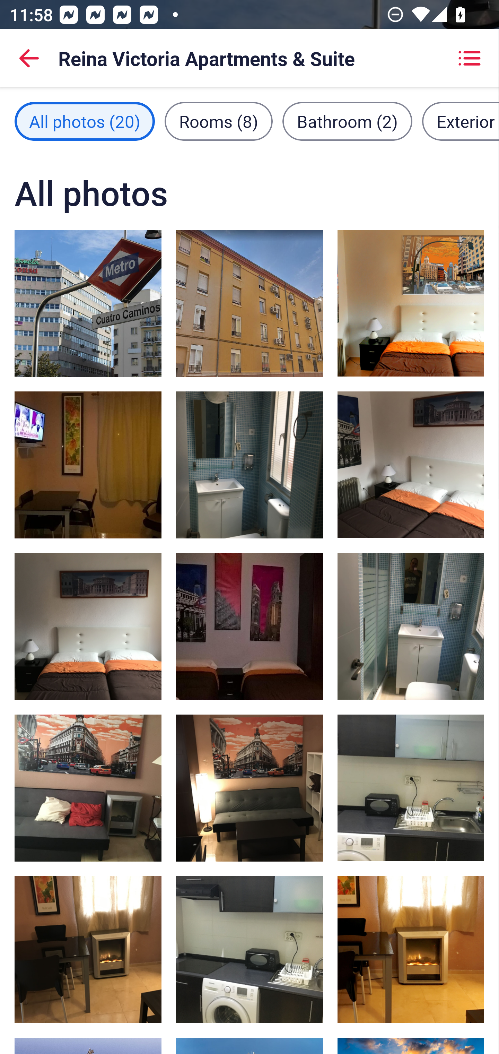 The width and height of the screenshot is (499, 1054). I want to click on Flat-screen TV, image, so click(249, 788).